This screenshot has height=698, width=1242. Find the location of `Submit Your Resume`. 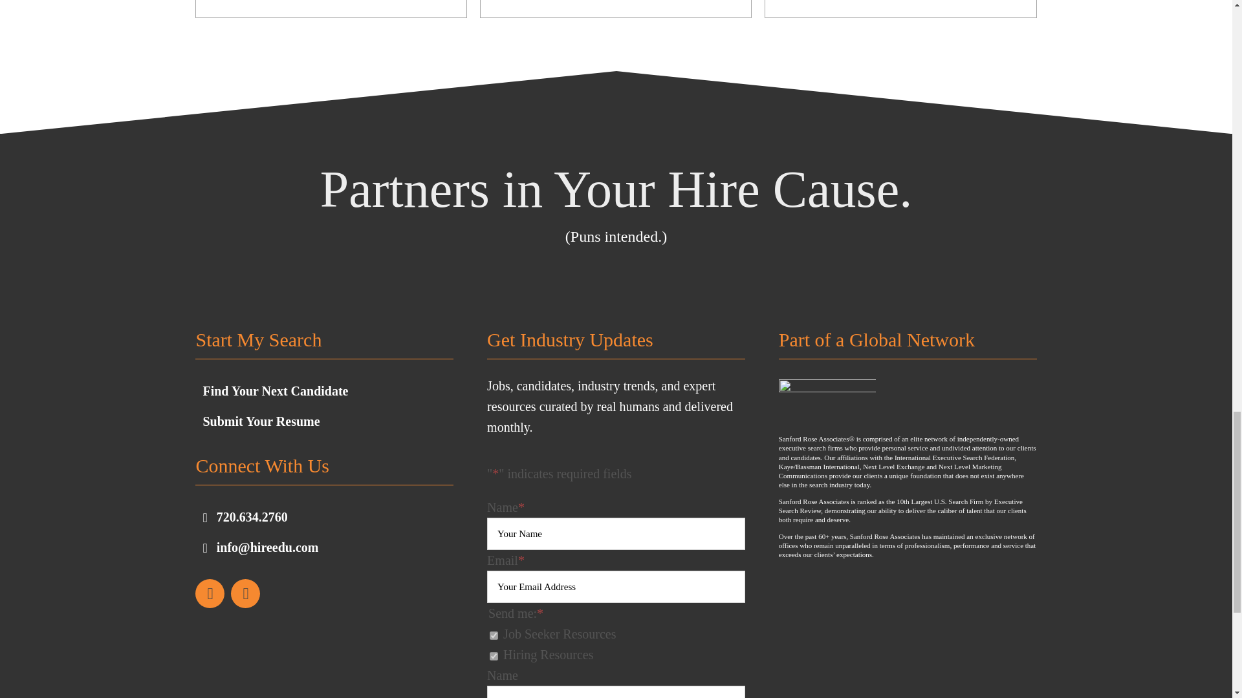

Submit Your Resume is located at coordinates (260, 421).